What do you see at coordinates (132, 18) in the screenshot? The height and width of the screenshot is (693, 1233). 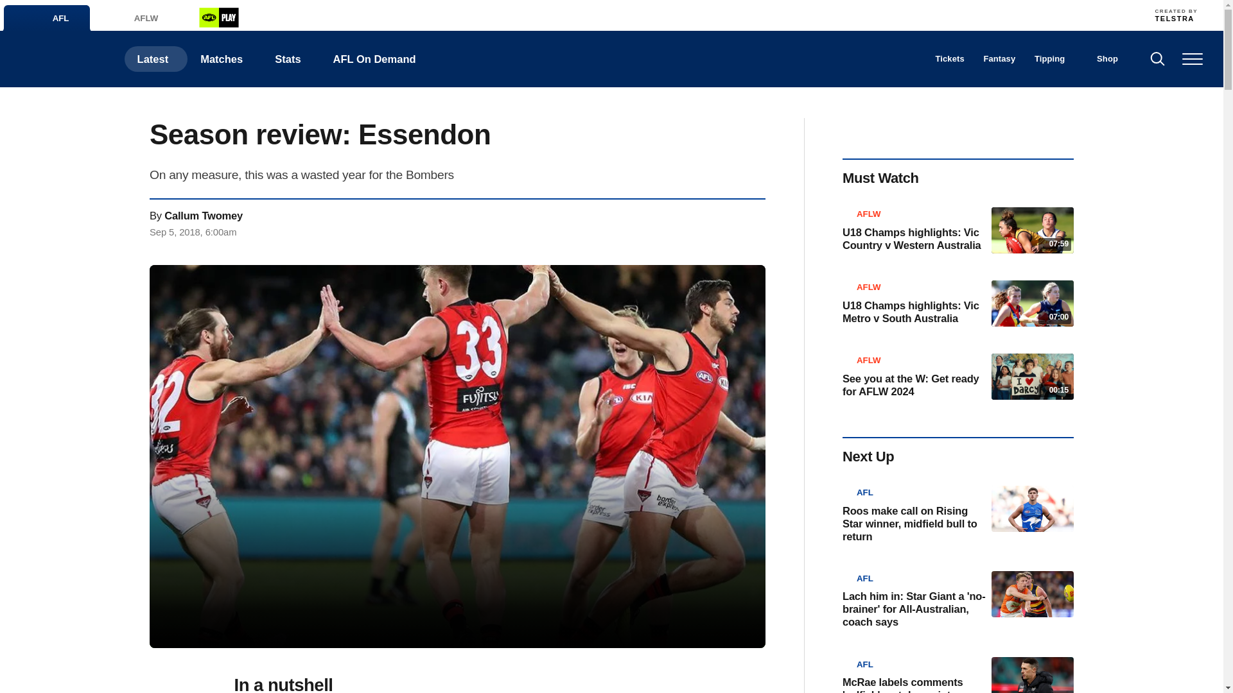 I see `AFLW` at bounding box center [132, 18].